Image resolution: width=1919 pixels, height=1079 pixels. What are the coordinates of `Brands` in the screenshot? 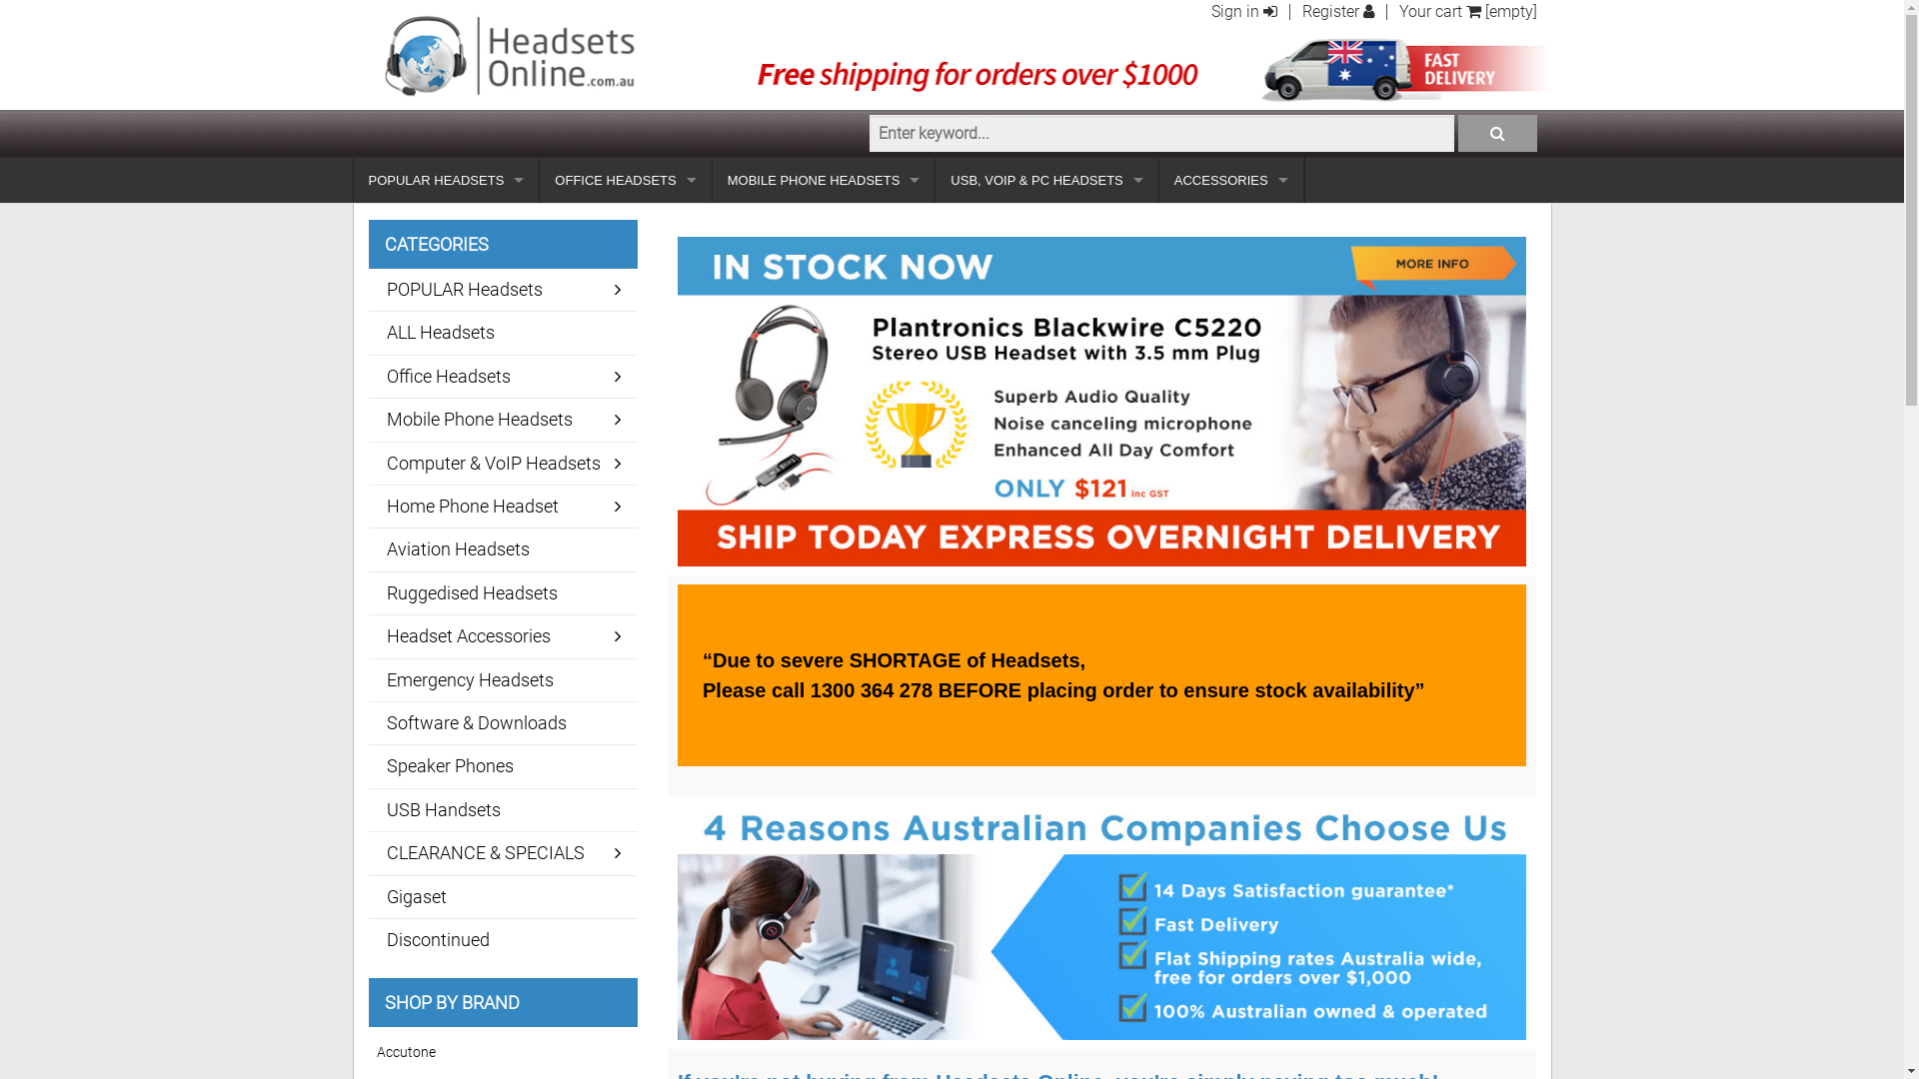 It's located at (824, 360).